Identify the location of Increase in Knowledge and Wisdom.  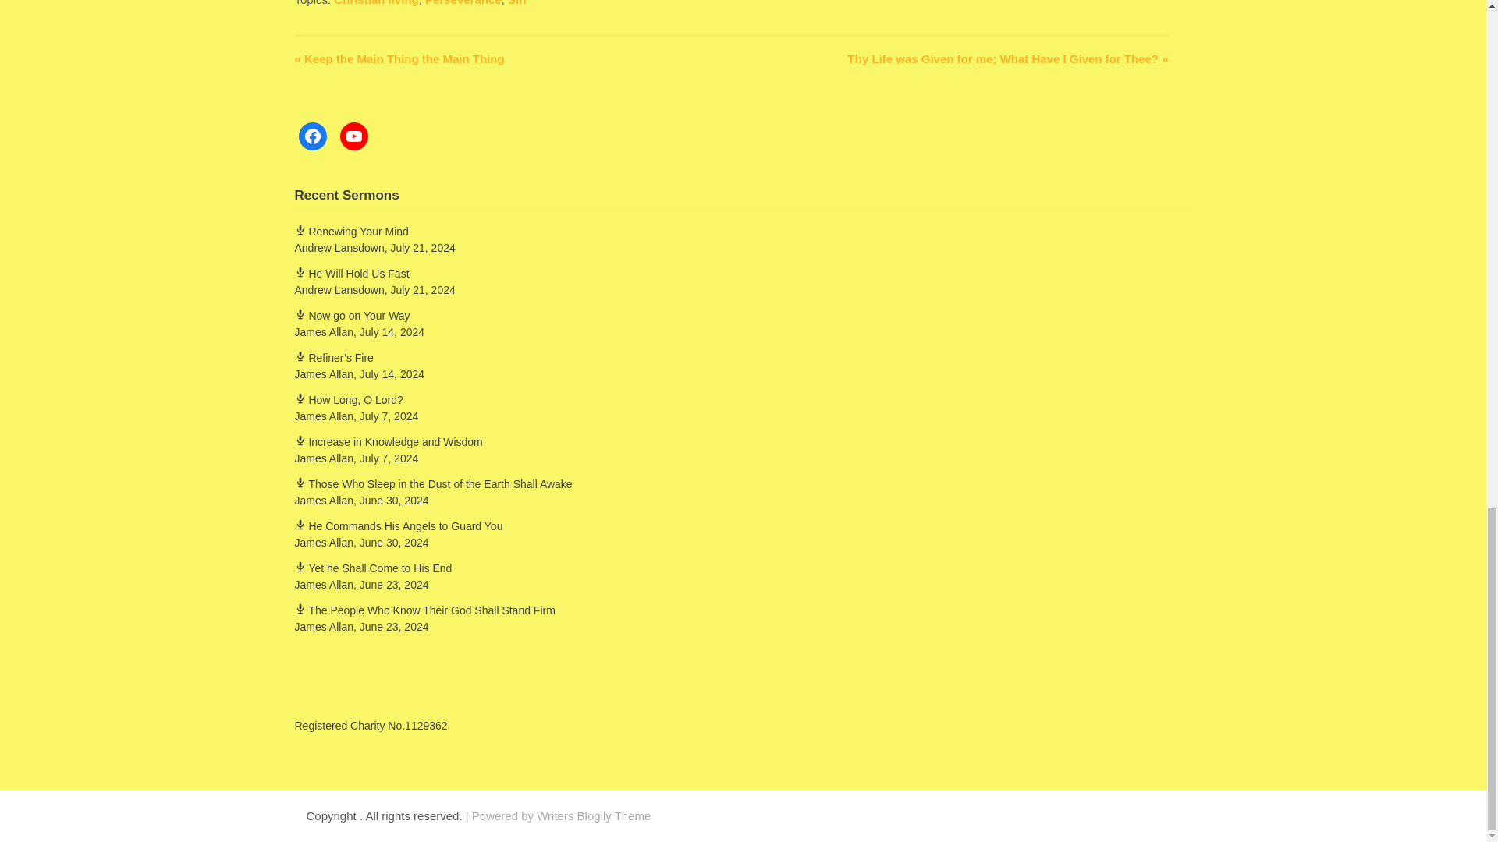
(389, 441).